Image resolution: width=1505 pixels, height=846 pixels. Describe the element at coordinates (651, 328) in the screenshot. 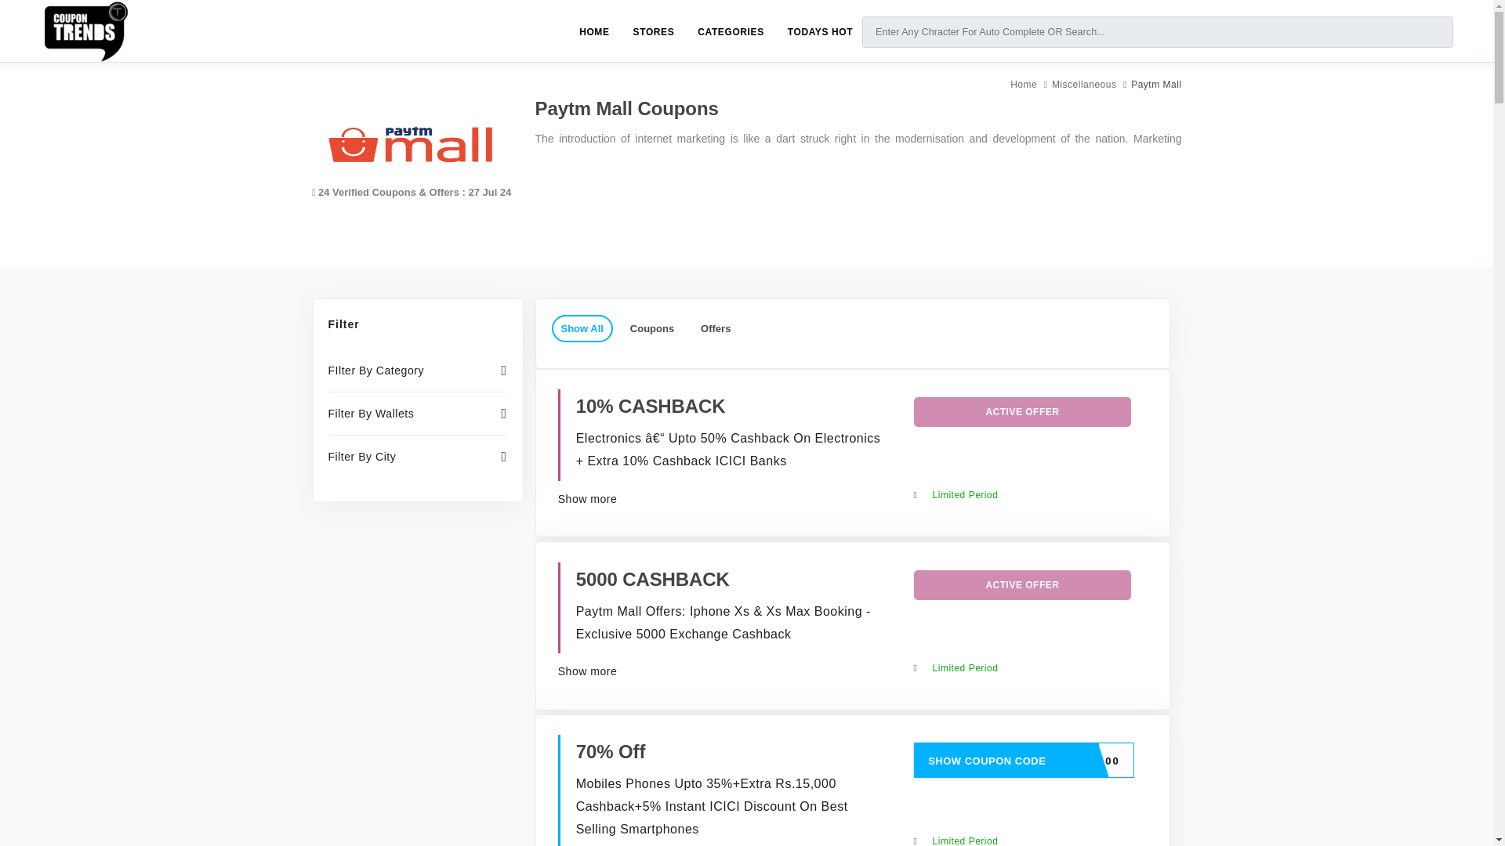

I see `Coupons` at that location.